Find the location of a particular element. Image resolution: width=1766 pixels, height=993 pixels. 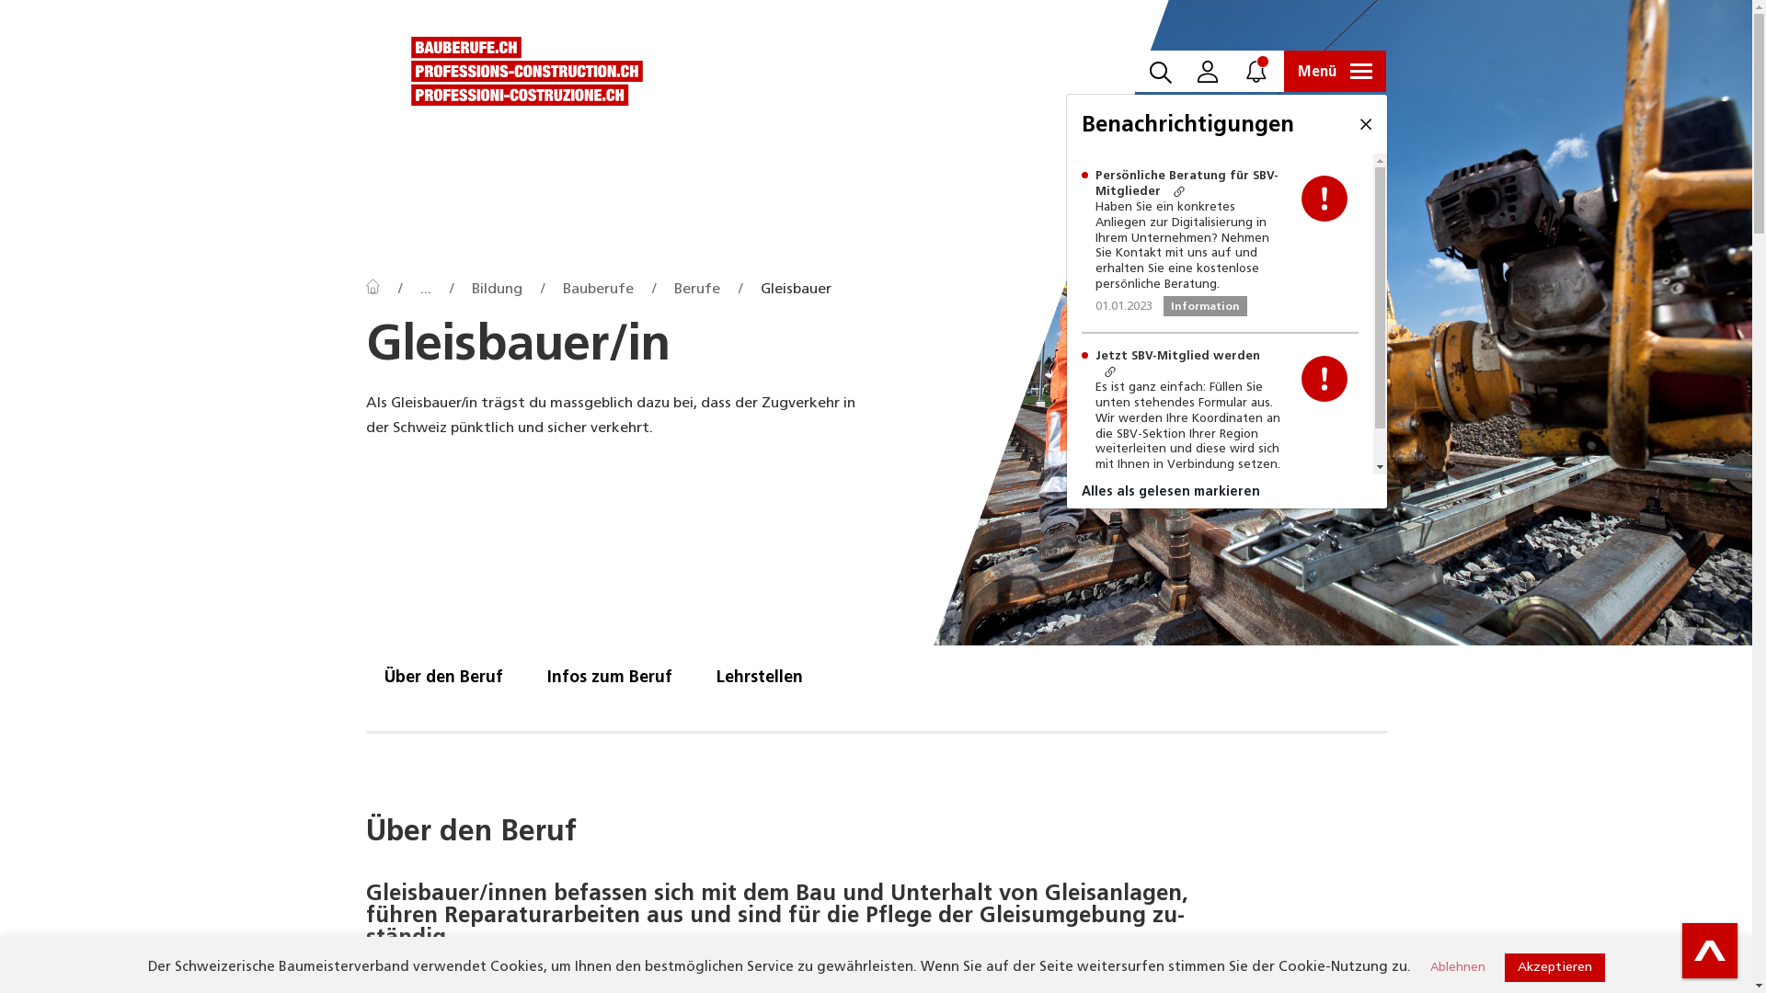

Schweizerischer Baumeisterverband is located at coordinates (527, 72).